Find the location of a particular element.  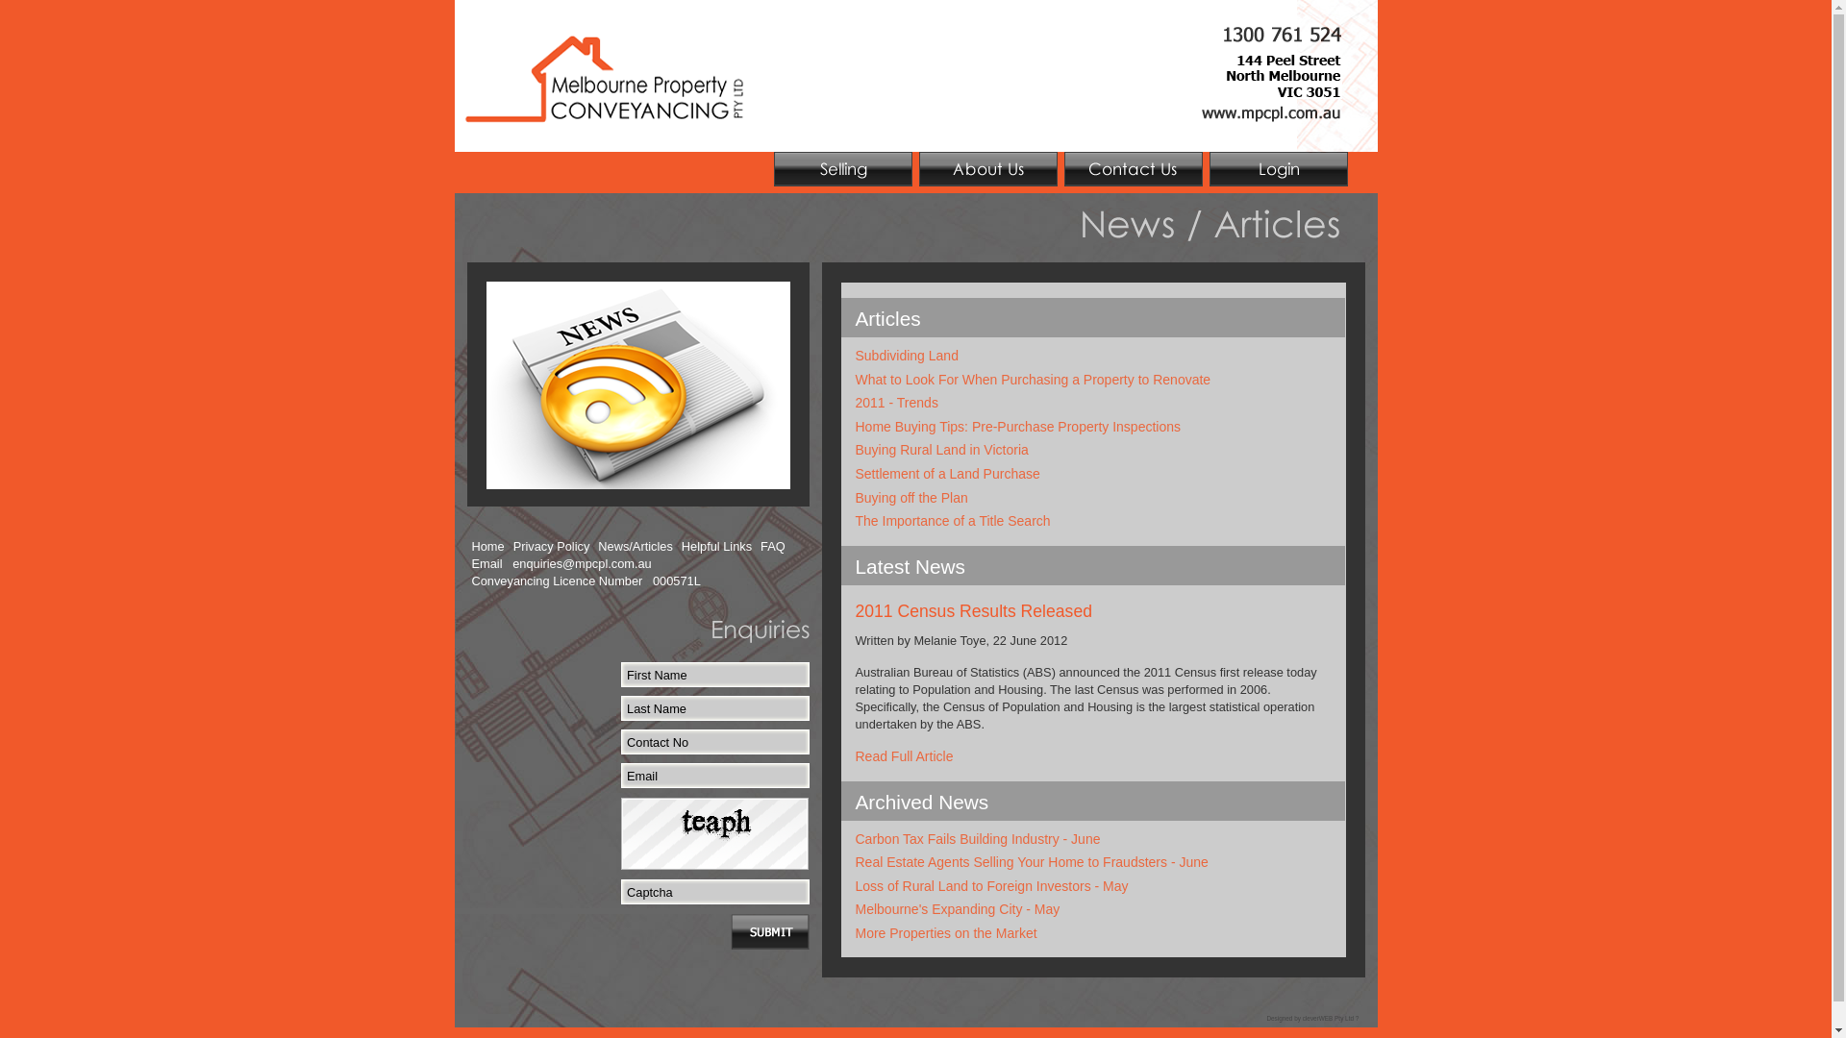

Home Buying Tips: Pre-Purchase Property Inspections is located at coordinates (1019, 427).